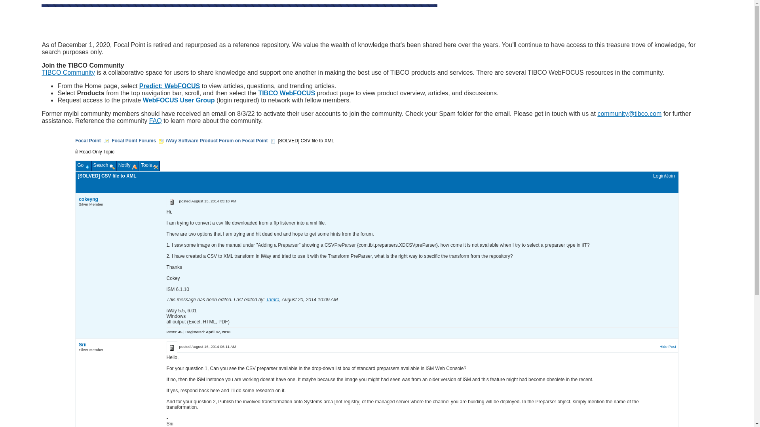  Describe the element at coordinates (179, 100) in the screenshot. I see `WebFOCUS User Group` at that location.